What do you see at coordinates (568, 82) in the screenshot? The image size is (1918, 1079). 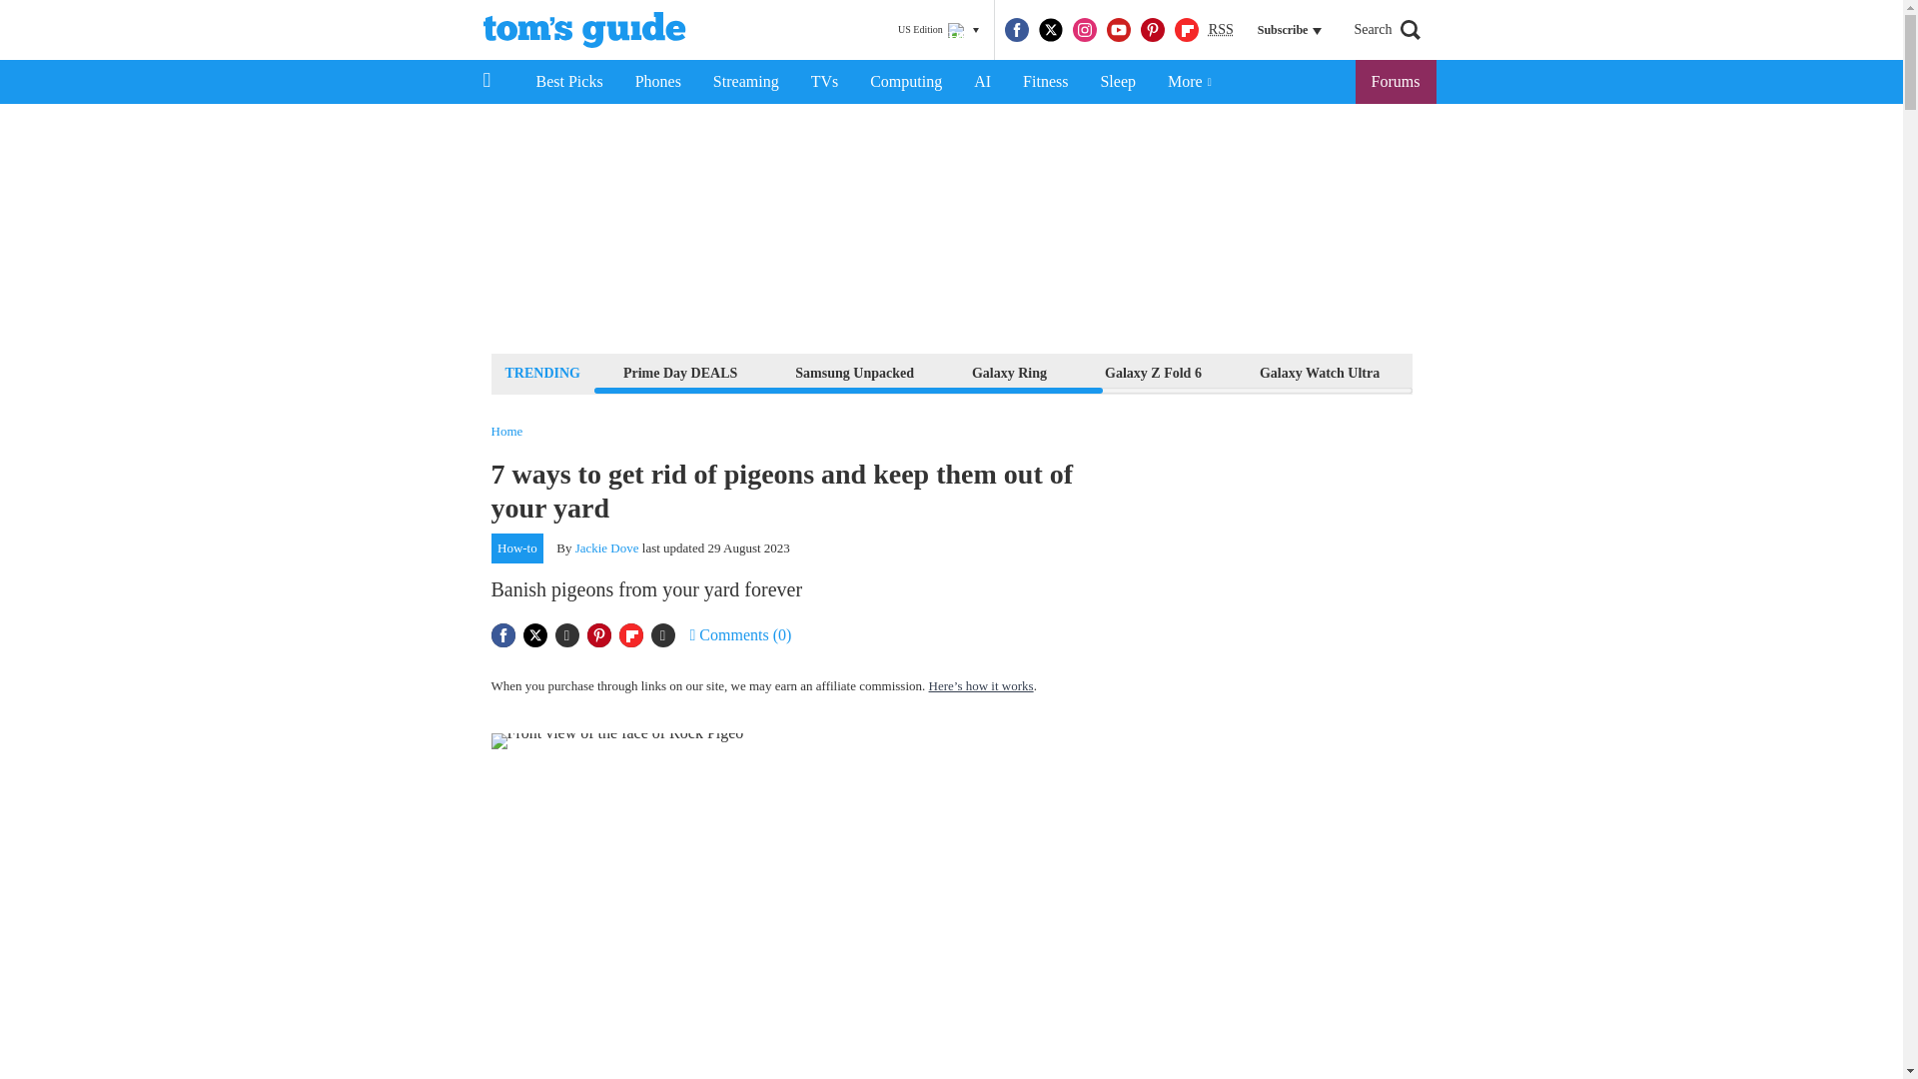 I see `Best Picks` at bounding box center [568, 82].